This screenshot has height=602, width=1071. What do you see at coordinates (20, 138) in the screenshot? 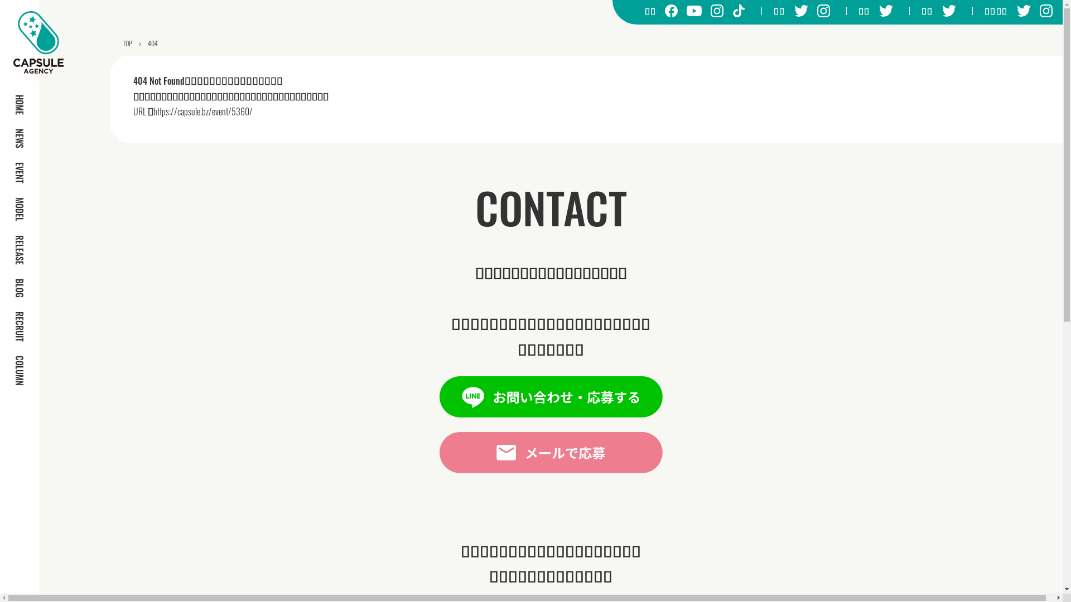
I see `NEWS` at bounding box center [20, 138].